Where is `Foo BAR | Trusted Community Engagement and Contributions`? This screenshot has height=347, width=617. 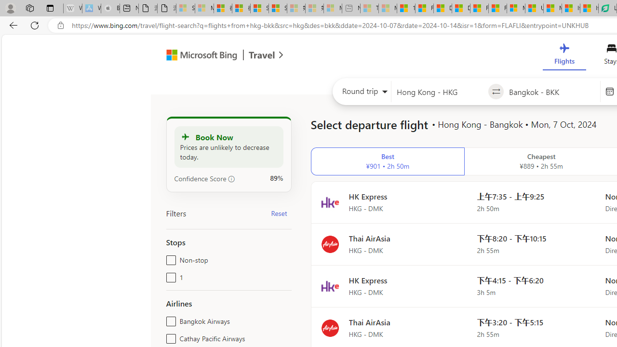 Foo BAR | Trusted Community Engagement and Contributions is located at coordinates (497, 9).